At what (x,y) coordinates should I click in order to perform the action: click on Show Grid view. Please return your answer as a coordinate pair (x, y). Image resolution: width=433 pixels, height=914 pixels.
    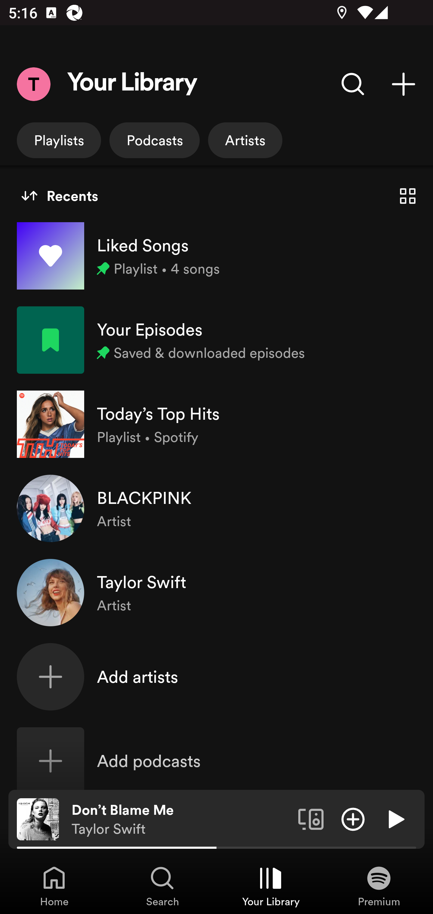
    Looking at the image, I should click on (408, 196).